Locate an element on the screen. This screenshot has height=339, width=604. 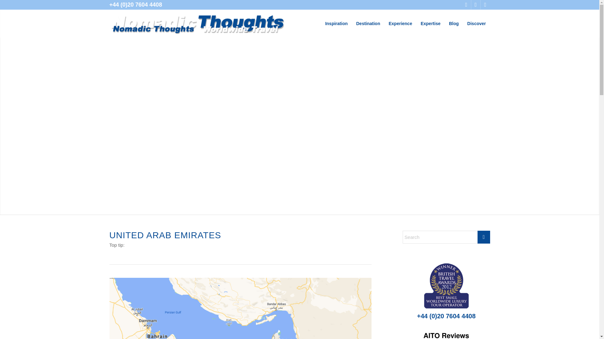
Mail is located at coordinates (485, 5).